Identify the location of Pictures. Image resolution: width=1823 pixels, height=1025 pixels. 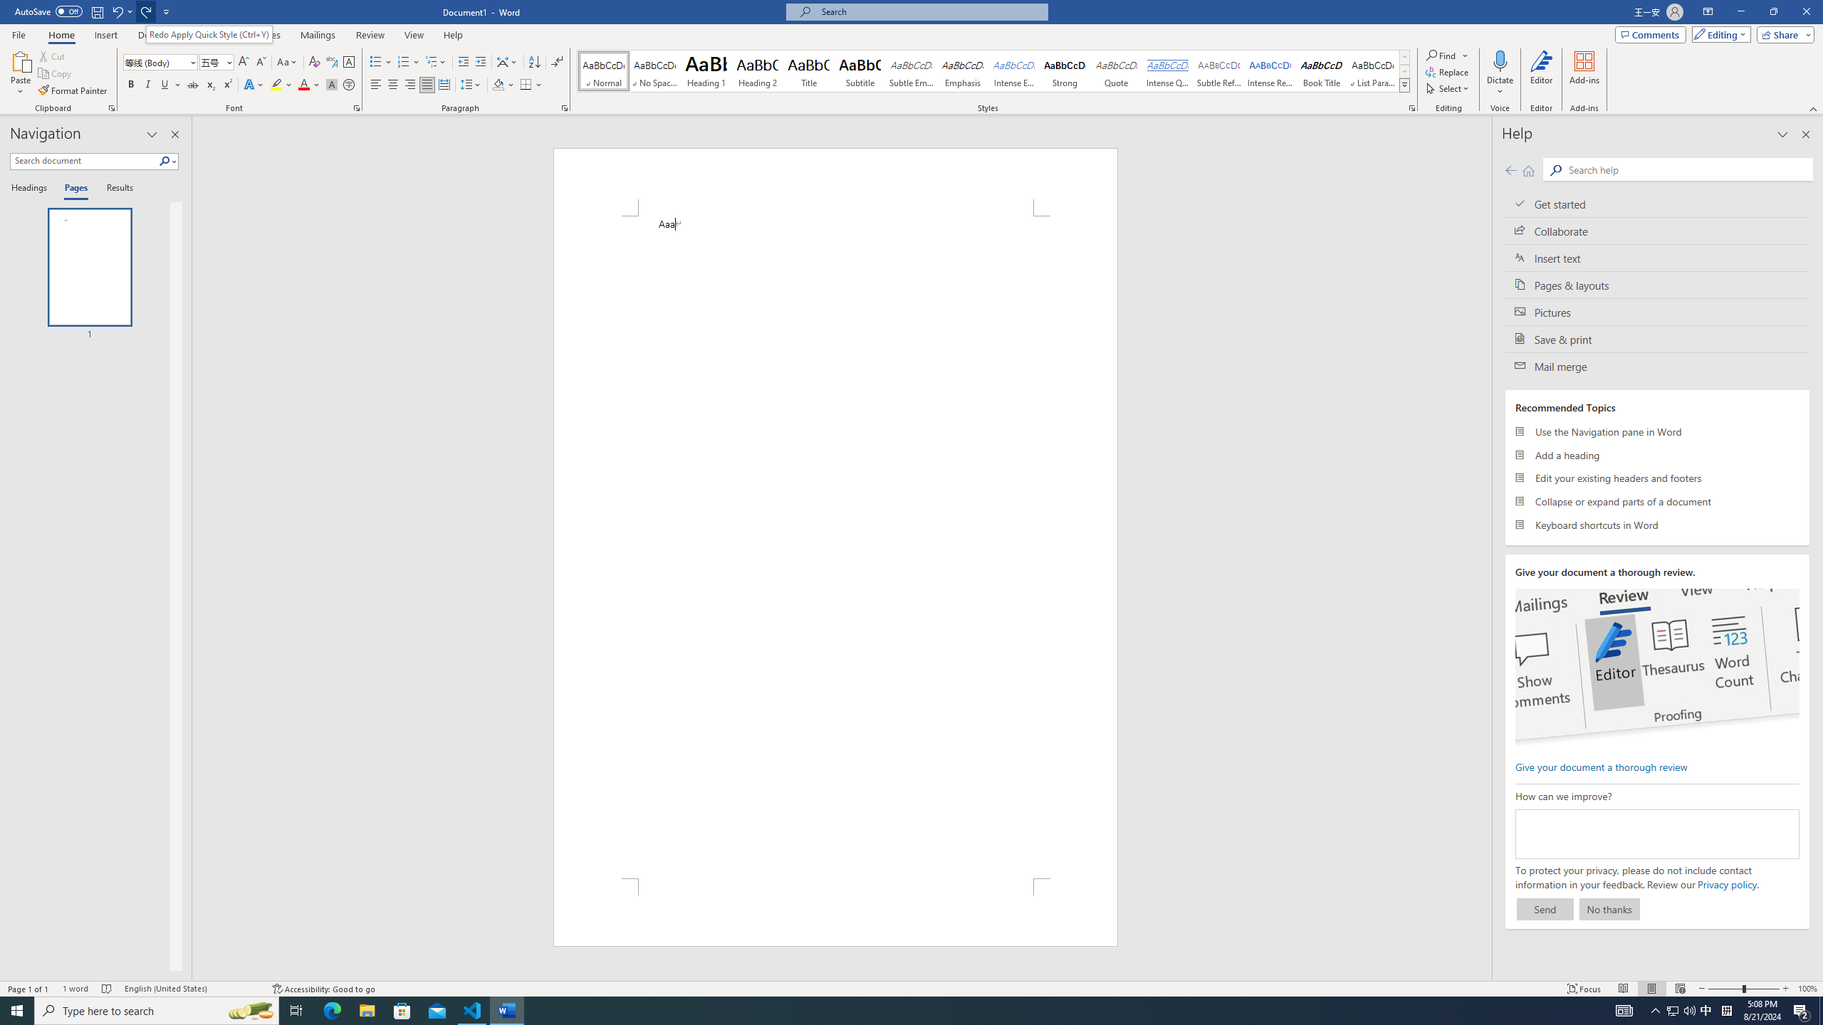
(1658, 312).